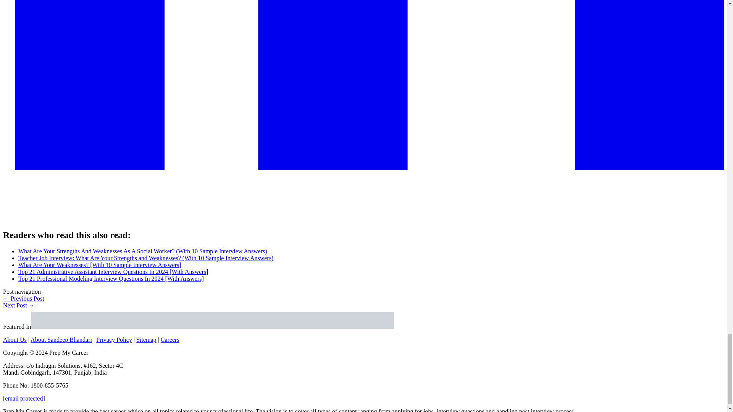 The height and width of the screenshot is (412, 733). I want to click on Careers, so click(170, 340).